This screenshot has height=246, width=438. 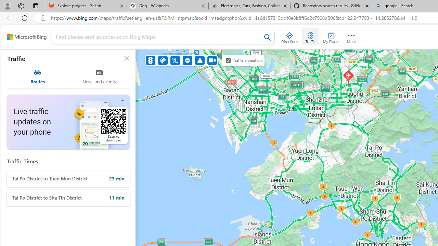 What do you see at coordinates (212, 60) in the screenshot?
I see `Cameras` at bounding box center [212, 60].